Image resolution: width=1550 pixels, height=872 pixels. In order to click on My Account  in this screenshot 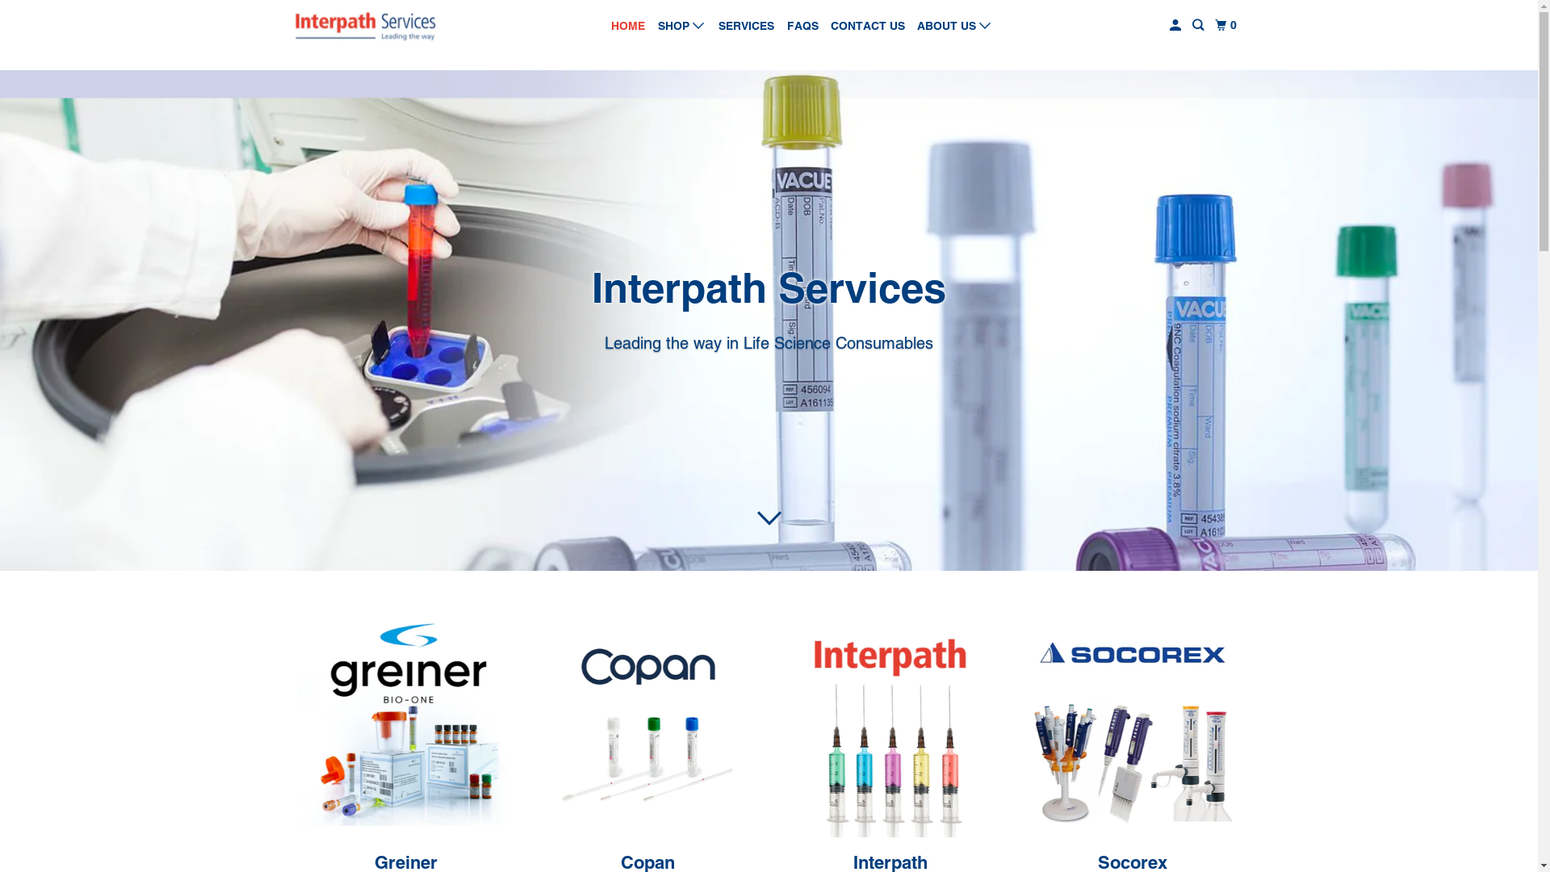, I will do `click(1177, 26)`.